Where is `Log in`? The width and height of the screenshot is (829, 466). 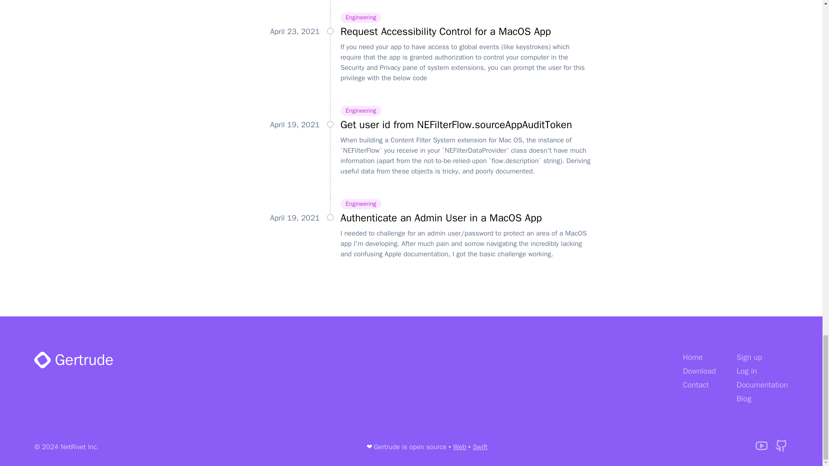
Log in is located at coordinates (747, 371).